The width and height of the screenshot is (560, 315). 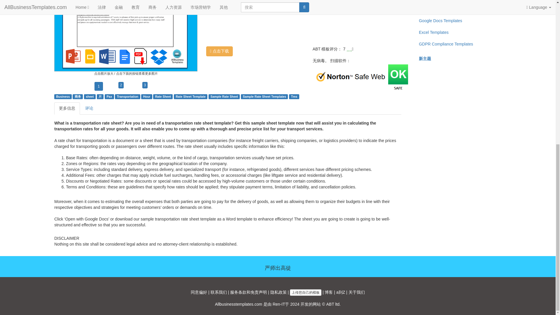 I want to click on Sample Rate Sheet Templates, so click(x=265, y=96).